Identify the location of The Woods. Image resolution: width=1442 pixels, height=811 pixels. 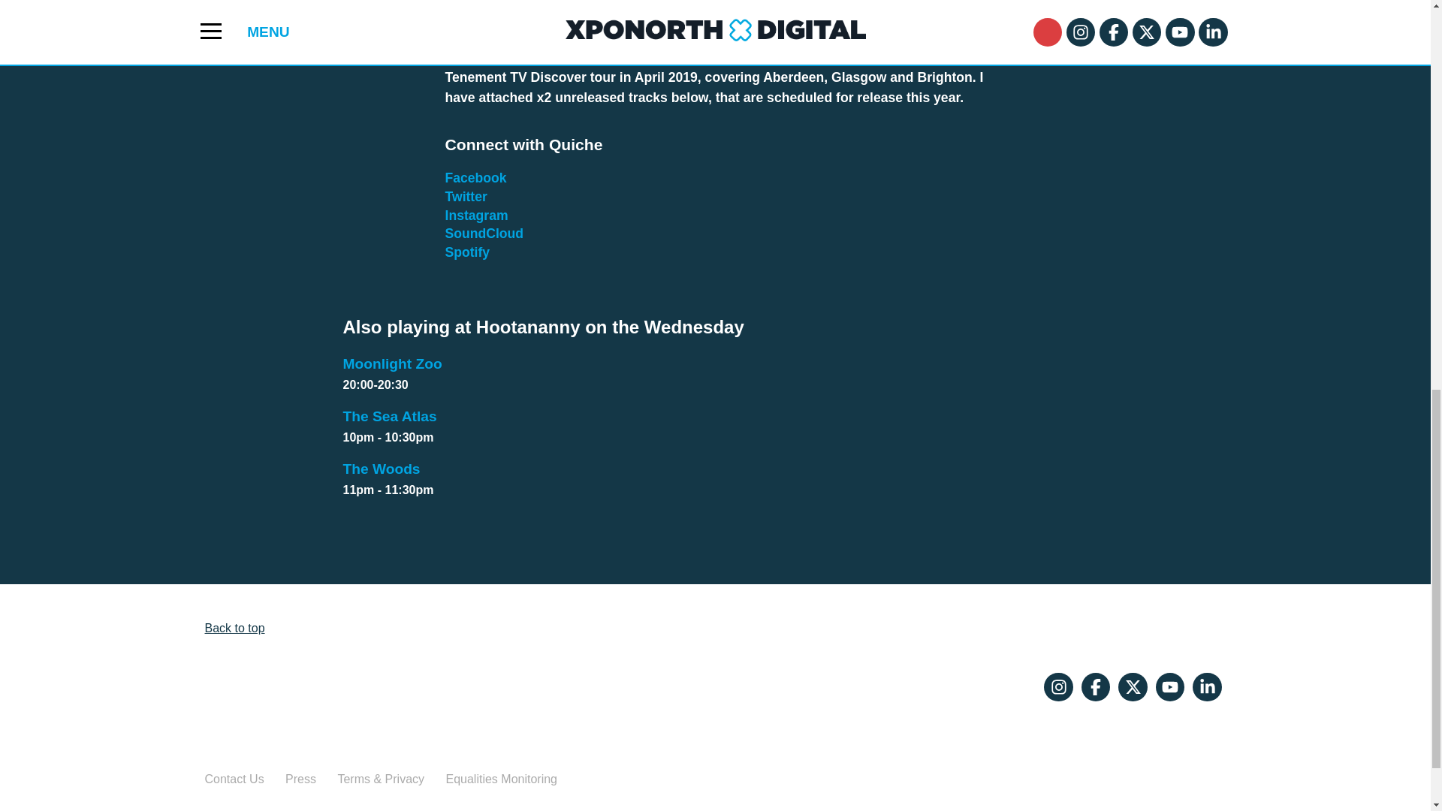
(354, 710).